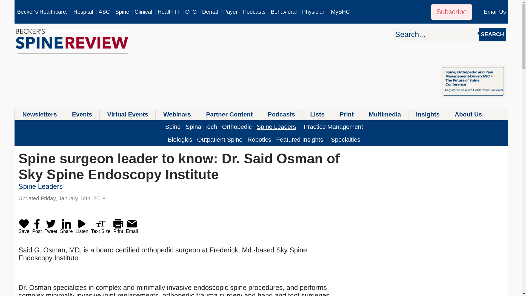 This screenshot has width=526, height=296. Describe the element at coordinates (451, 12) in the screenshot. I see `Subscribe` at that location.